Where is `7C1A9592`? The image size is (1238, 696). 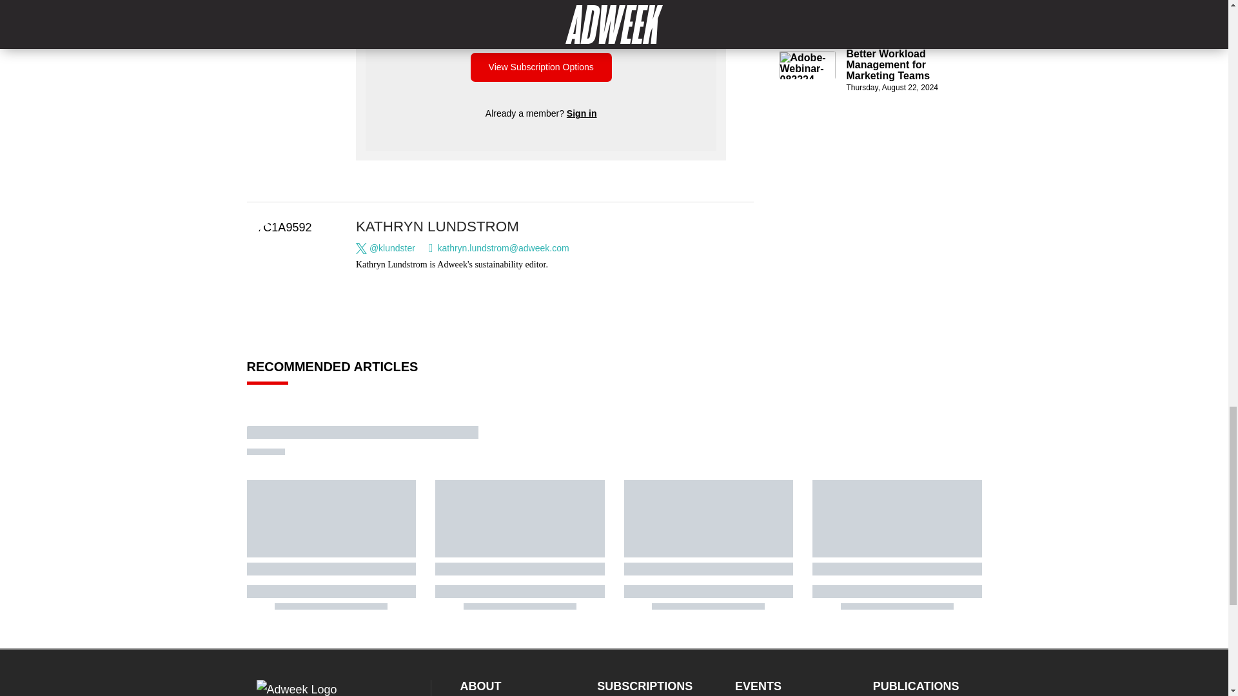
7C1A9592 is located at coordinates (289, 260).